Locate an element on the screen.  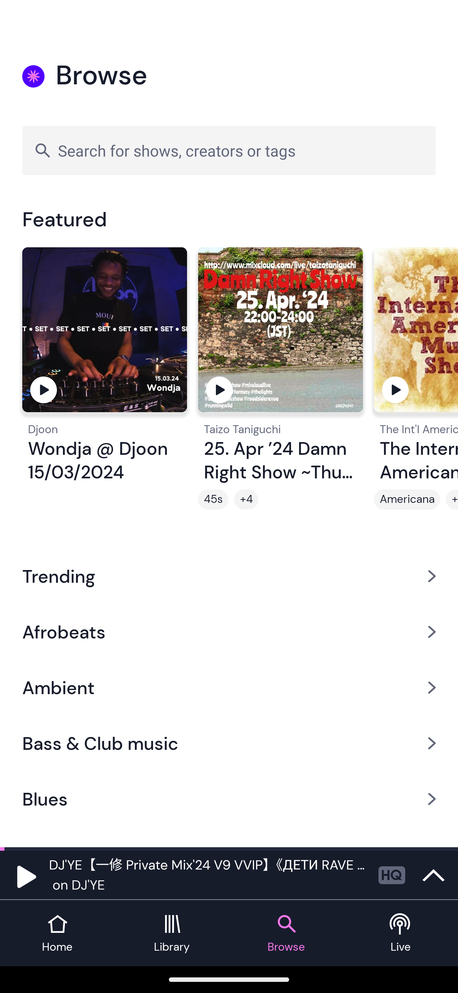
Blues is located at coordinates (229, 799).